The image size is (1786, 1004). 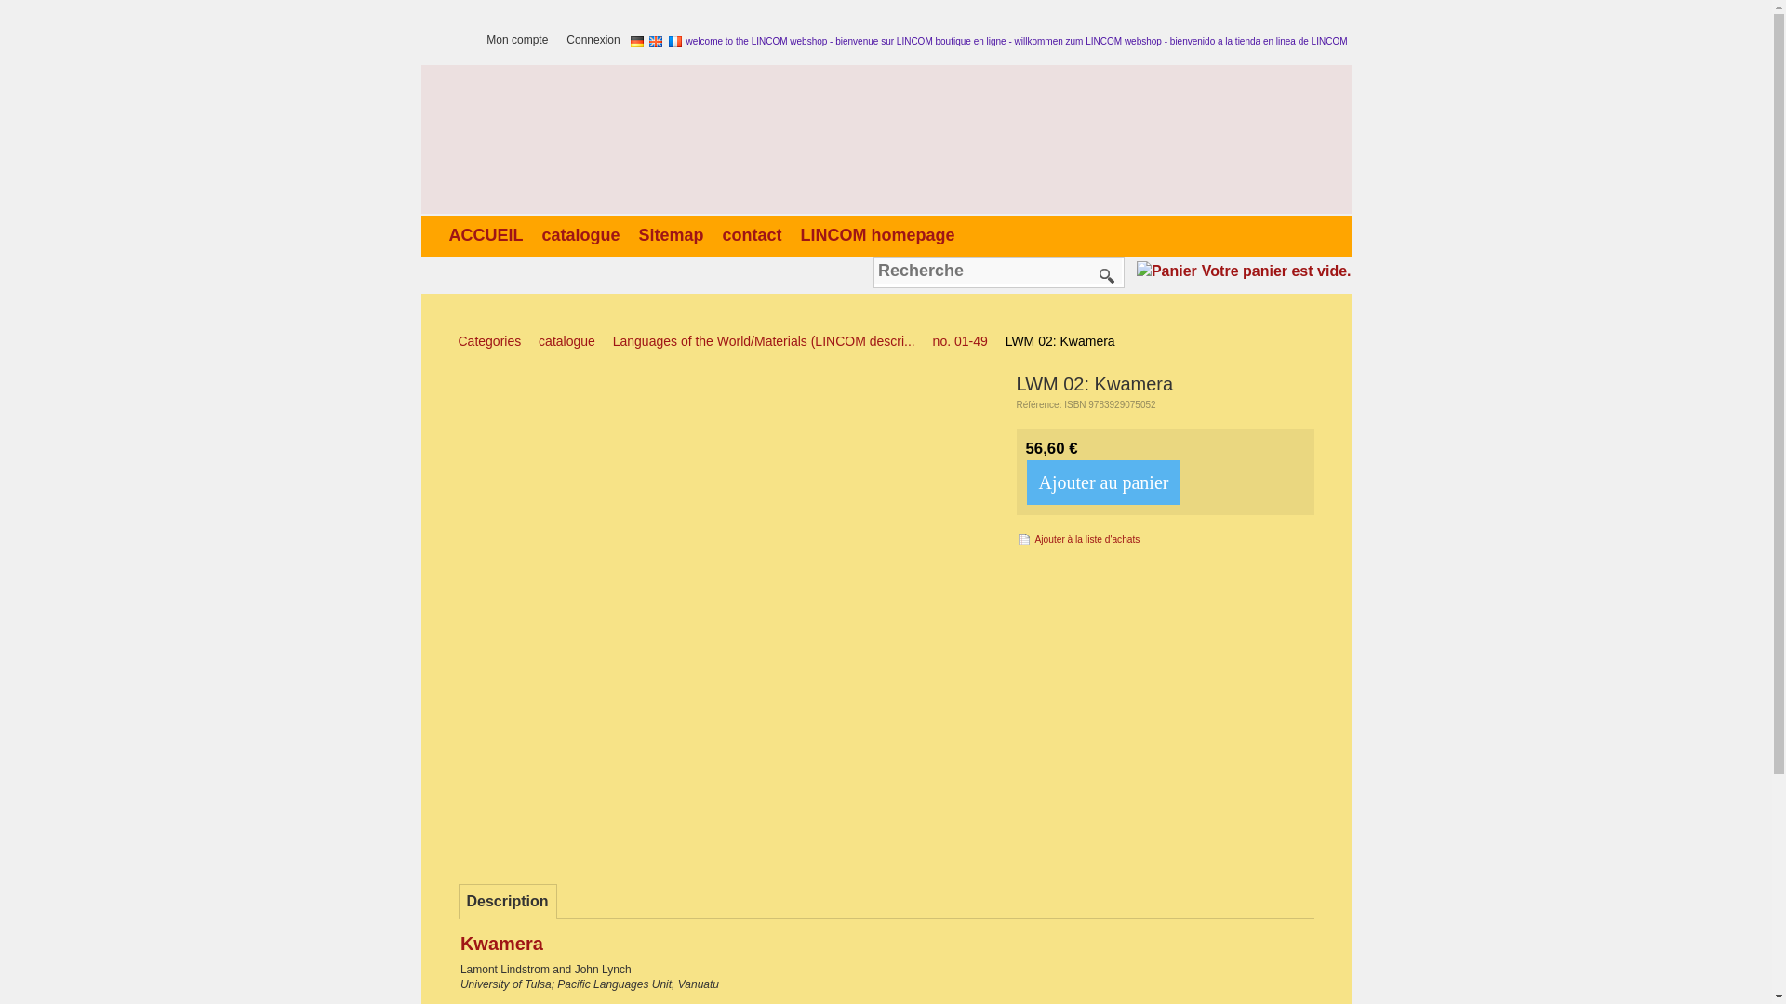 What do you see at coordinates (489, 234) in the screenshot?
I see `ACCUEIL` at bounding box center [489, 234].